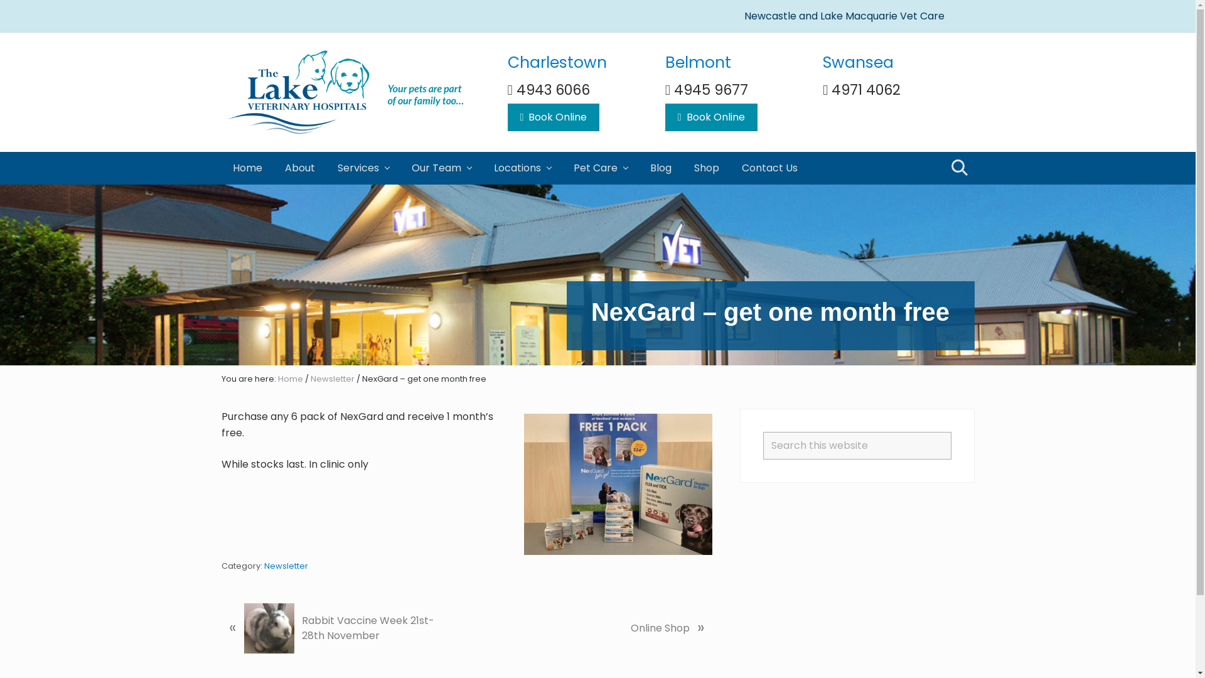 The height and width of the screenshot is (678, 1205). I want to click on Services, so click(363, 168).